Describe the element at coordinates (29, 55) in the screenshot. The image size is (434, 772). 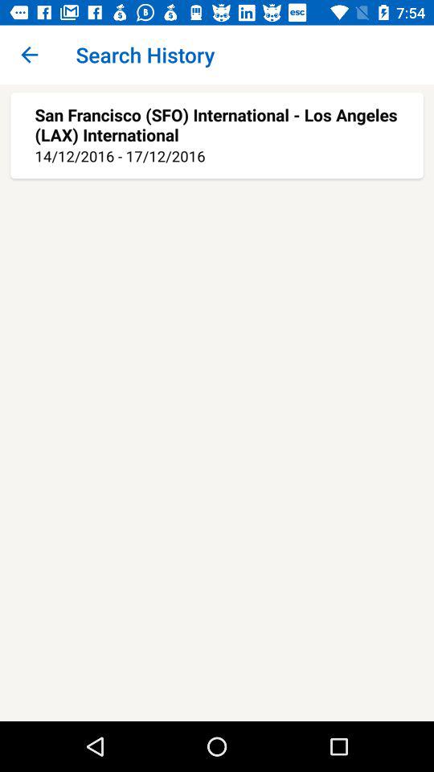
I see `launch the item above the san francisco sfo item` at that location.